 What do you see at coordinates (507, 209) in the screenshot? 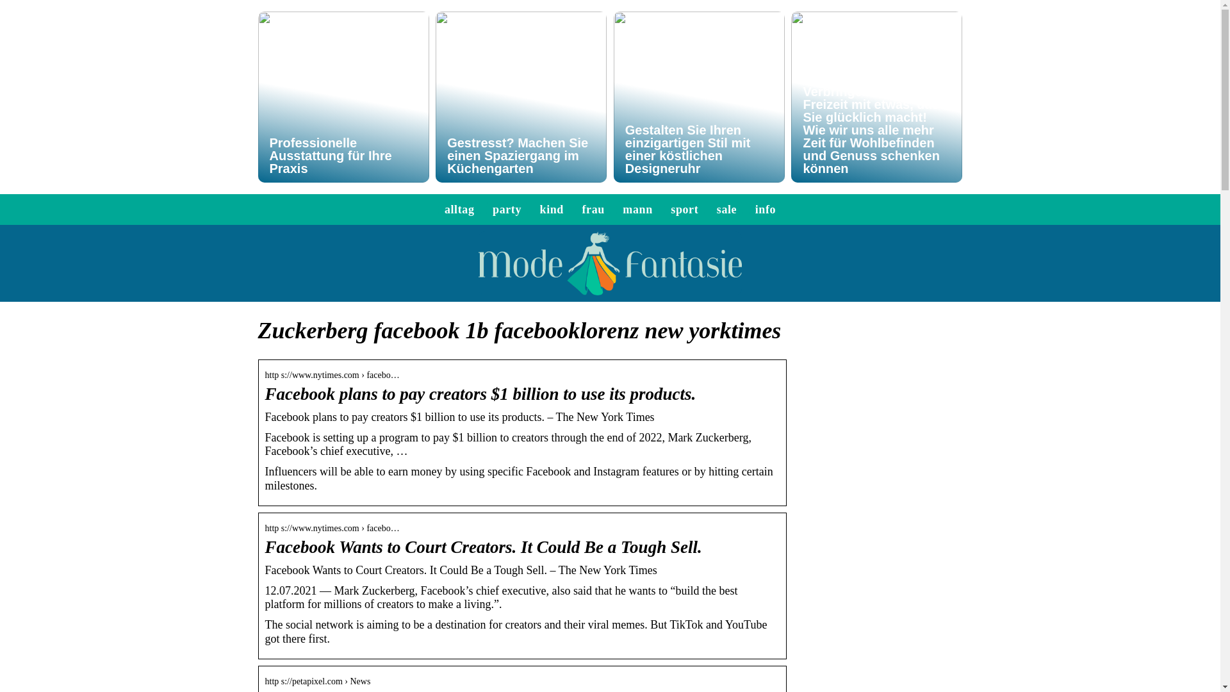
I see `party` at bounding box center [507, 209].